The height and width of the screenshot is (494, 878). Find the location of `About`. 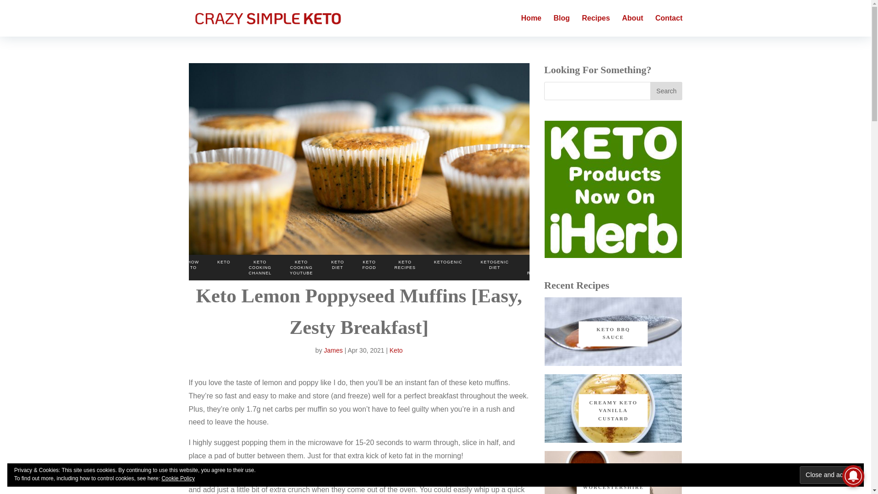

About is located at coordinates (632, 26).